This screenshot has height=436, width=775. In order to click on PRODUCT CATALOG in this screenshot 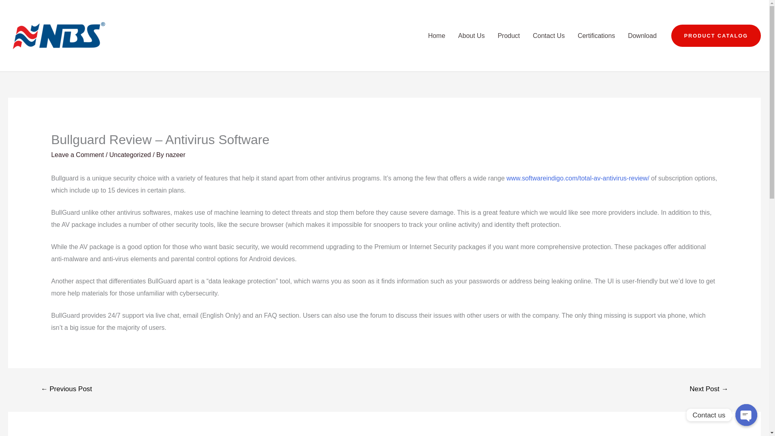, I will do `click(716, 36)`.